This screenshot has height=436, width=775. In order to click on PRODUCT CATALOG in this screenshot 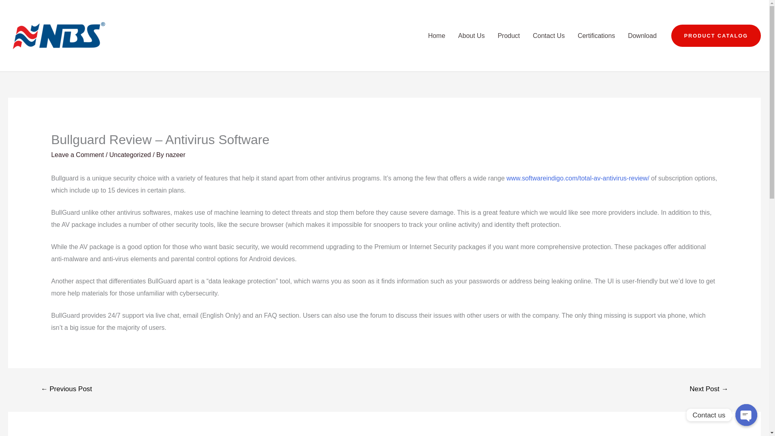, I will do `click(716, 36)`.